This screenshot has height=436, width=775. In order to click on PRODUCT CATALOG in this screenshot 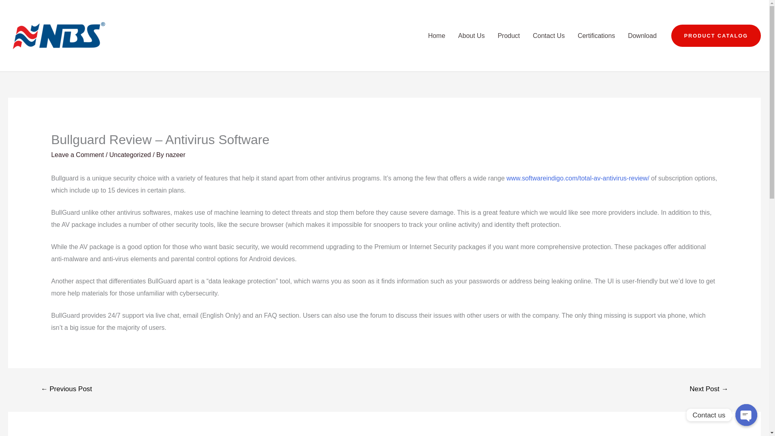, I will do `click(716, 36)`.